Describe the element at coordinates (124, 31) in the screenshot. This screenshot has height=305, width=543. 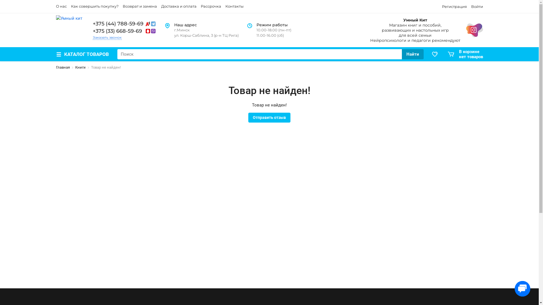
I see `+375 (33) 668-59-69` at that location.